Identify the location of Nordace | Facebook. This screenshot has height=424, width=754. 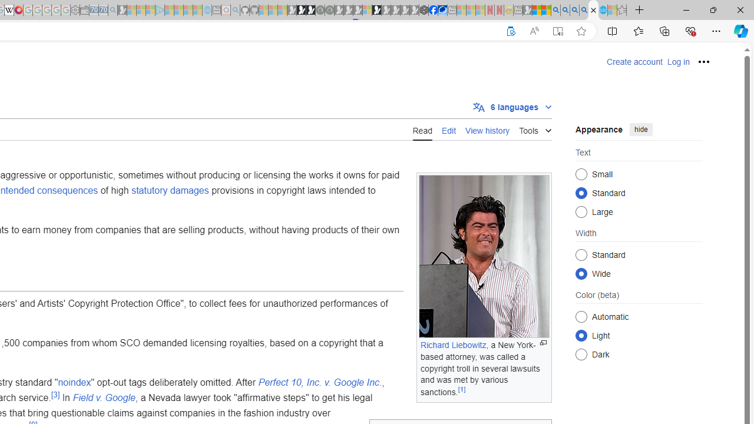
(434, 11).